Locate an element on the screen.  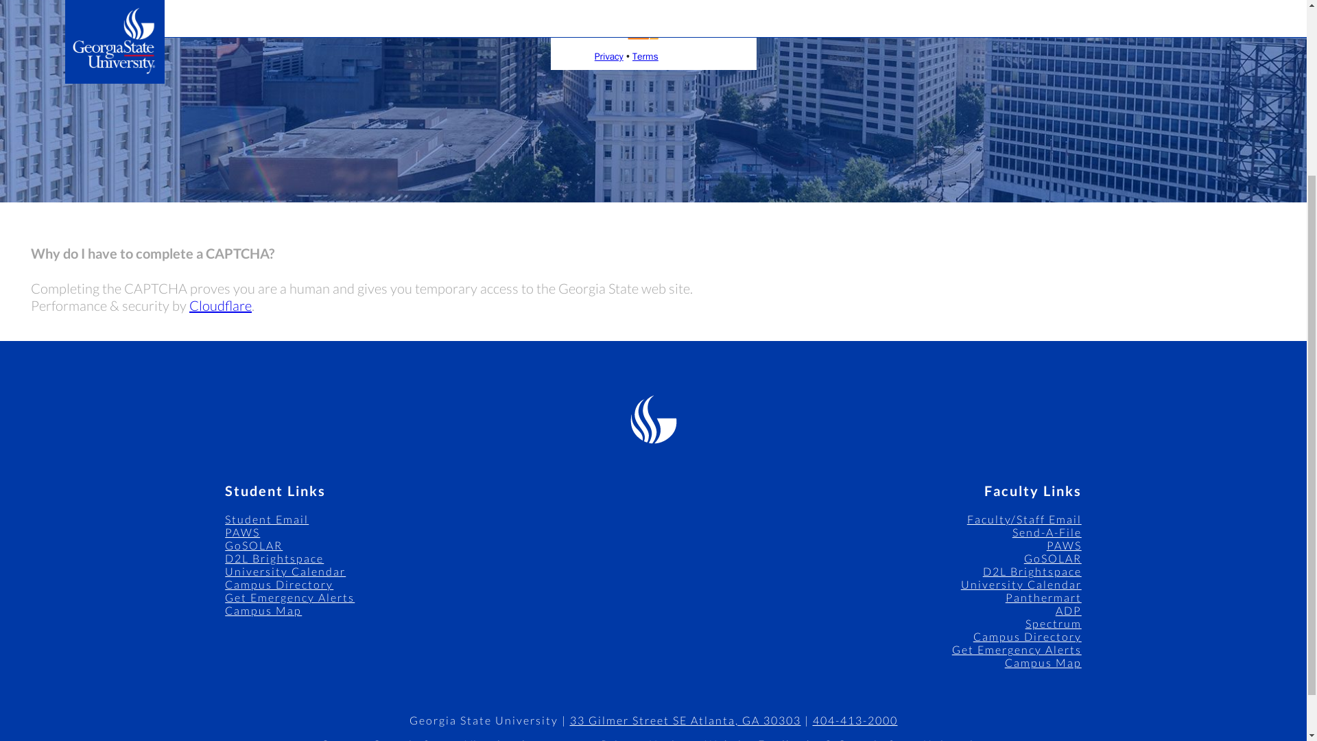
Get Emergency Alerts is located at coordinates (1017, 649).